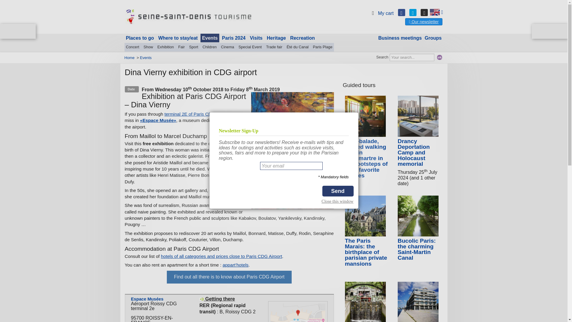 The height and width of the screenshot is (322, 572). What do you see at coordinates (140, 38) in the screenshot?
I see `Places to go` at bounding box center [140, 38].